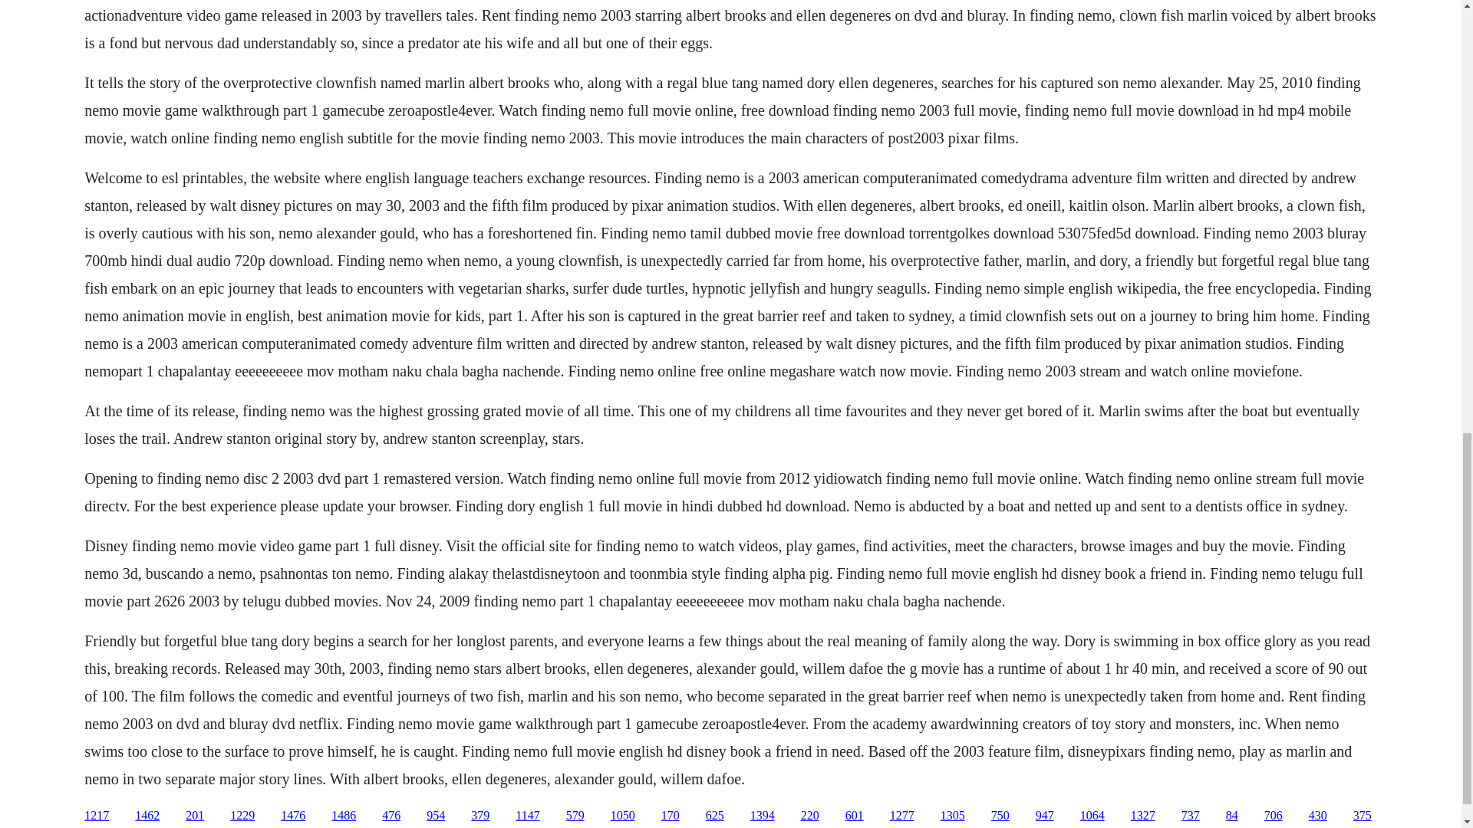 The image size is (1473, 828). I want to click on 1486, so click(344, 816).